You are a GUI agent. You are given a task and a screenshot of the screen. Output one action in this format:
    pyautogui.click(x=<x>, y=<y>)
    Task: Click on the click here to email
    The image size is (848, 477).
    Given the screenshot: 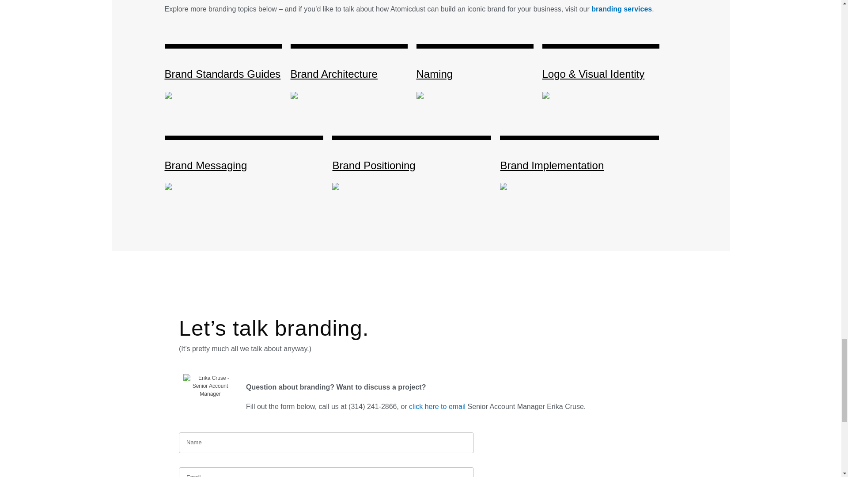 What is the action you would take?
    pyautogui.click(x=437, y=406)
    